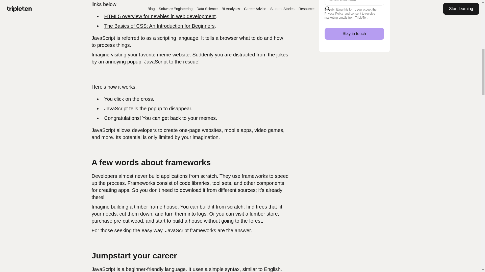 Image resolution: width=485 pixels, height=272 pixels. What do you see at coordinates (159, 26) in the screenshot?
I see `The Basics of CSS: An Introduction for Beginners` at bounding box center [159, 26].